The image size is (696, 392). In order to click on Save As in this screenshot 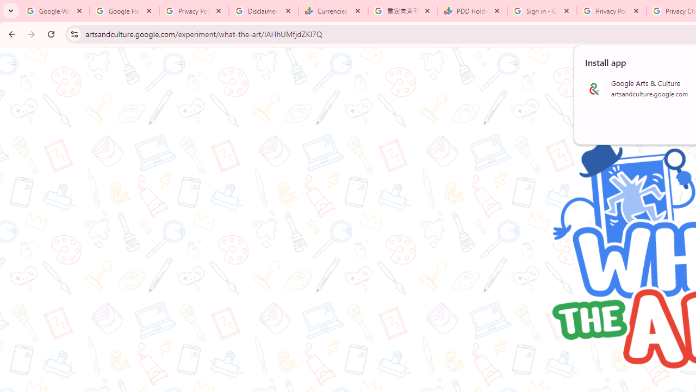, I will do `click(57, 364)`.